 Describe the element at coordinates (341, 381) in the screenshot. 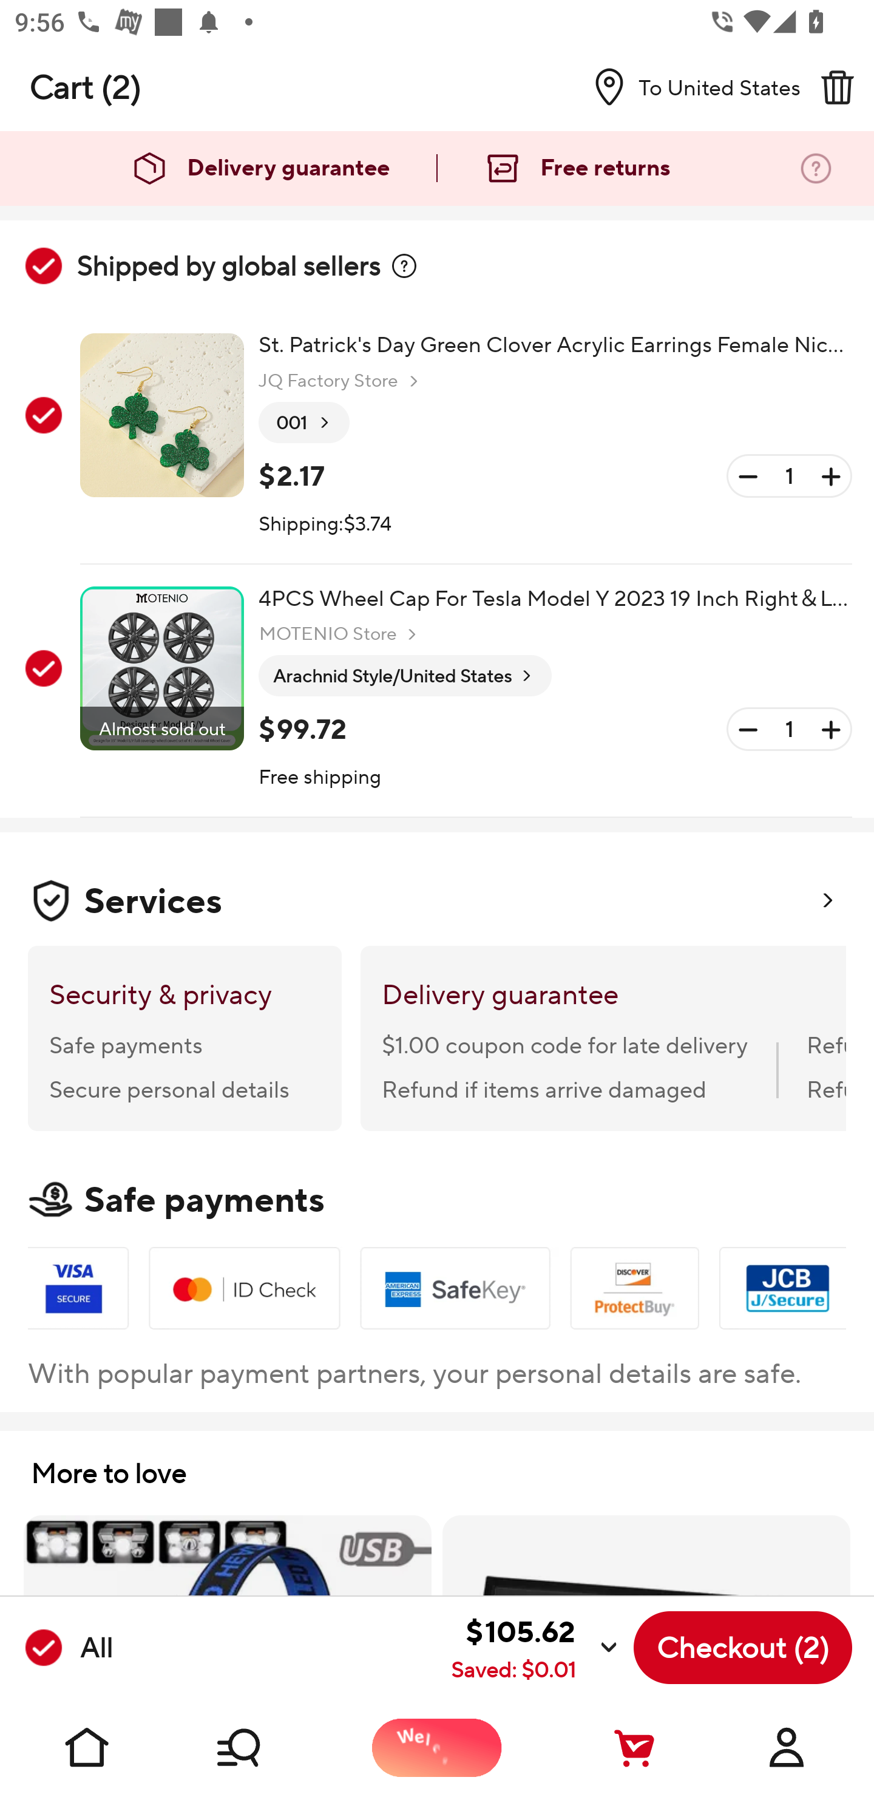

I see `JQ Factory Store` at that location.